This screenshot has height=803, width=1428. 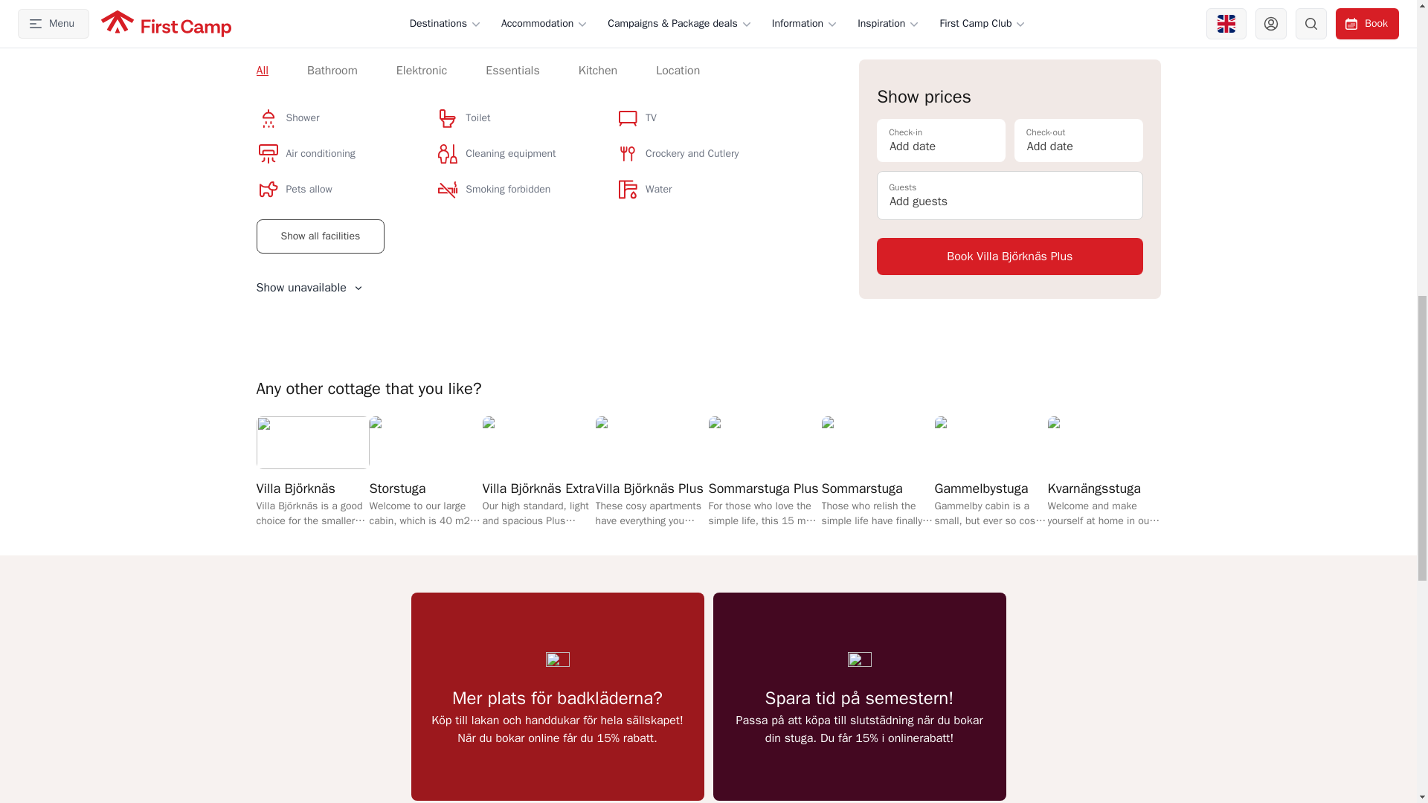 I want to click on Elektronic, so click(x=421, y=70).